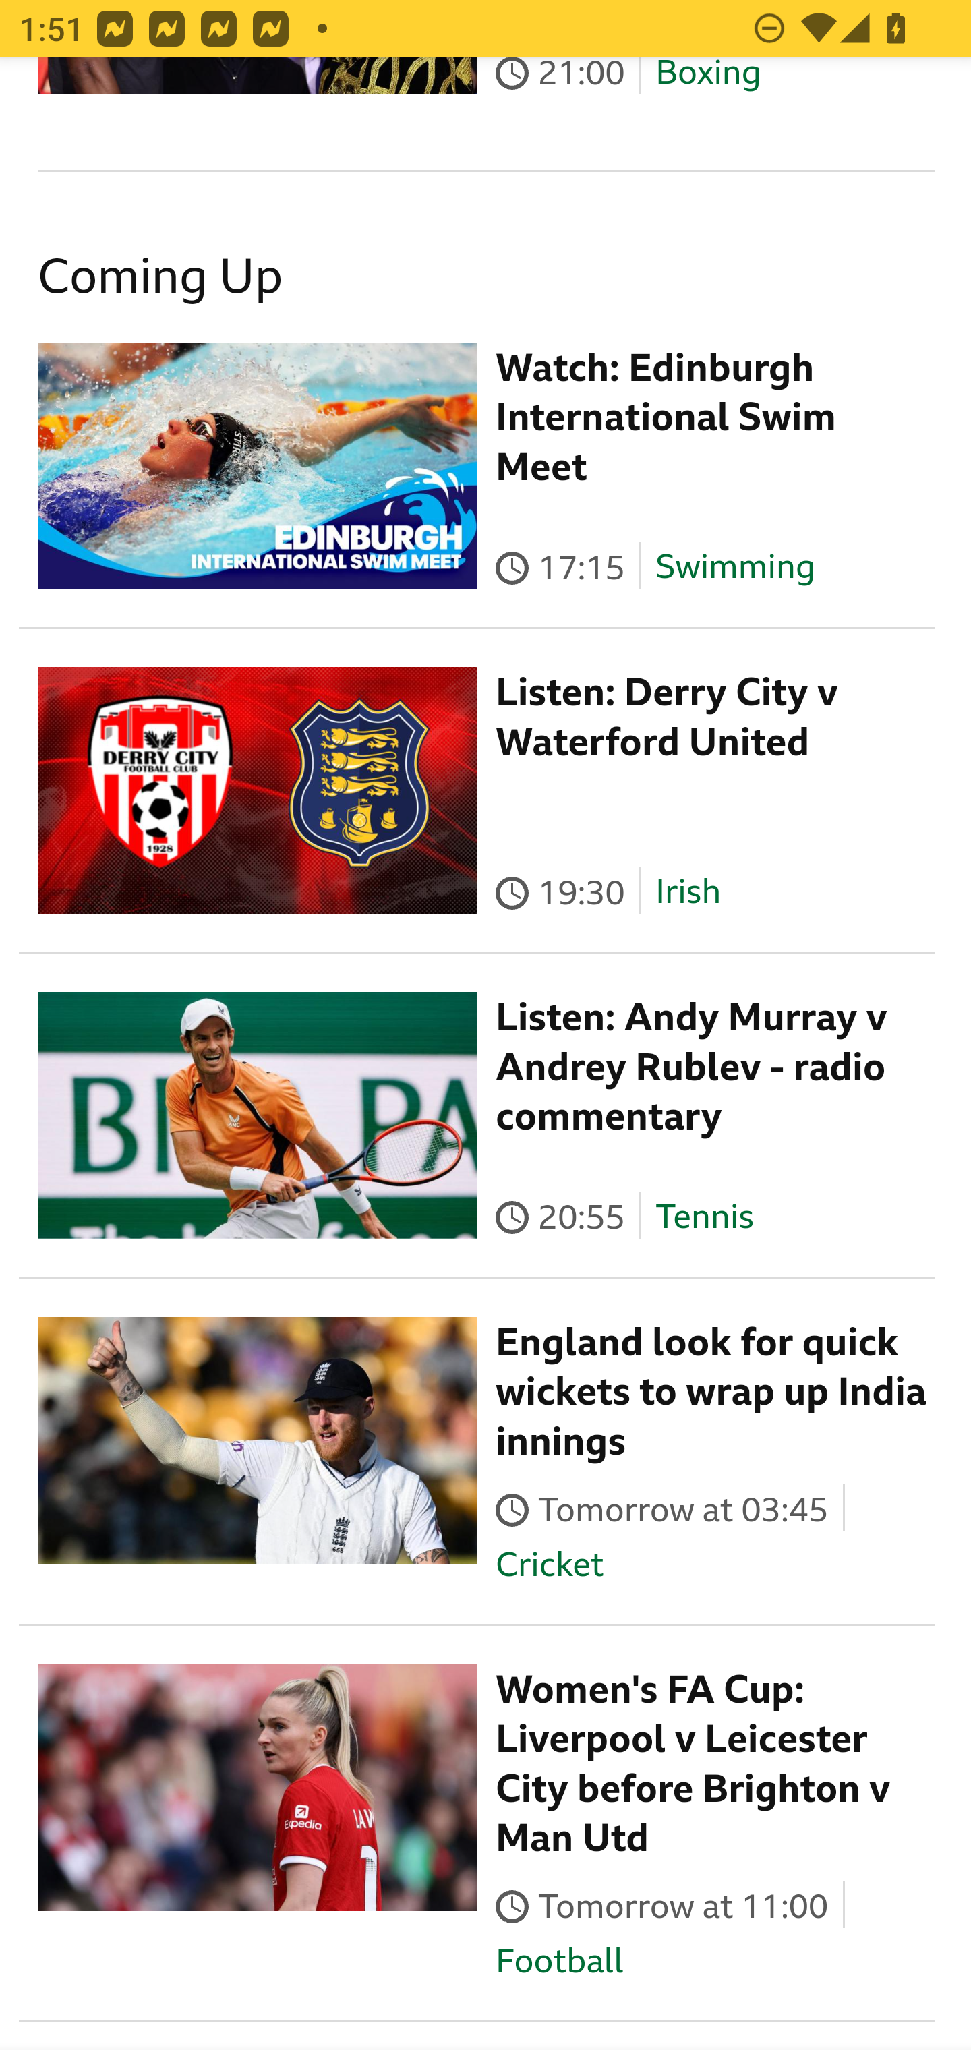 The height and width of the screenshot is (2050, 971). I want to click on Listen: Derry City v Waterford United, so click(668, 718).